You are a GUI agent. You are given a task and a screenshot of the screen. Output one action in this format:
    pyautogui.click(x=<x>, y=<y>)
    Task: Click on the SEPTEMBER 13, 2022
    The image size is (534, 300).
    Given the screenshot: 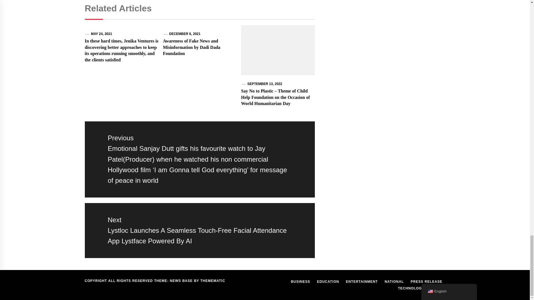 What is the action you would take?
    pyautogui.click(x=264, y=84)
    